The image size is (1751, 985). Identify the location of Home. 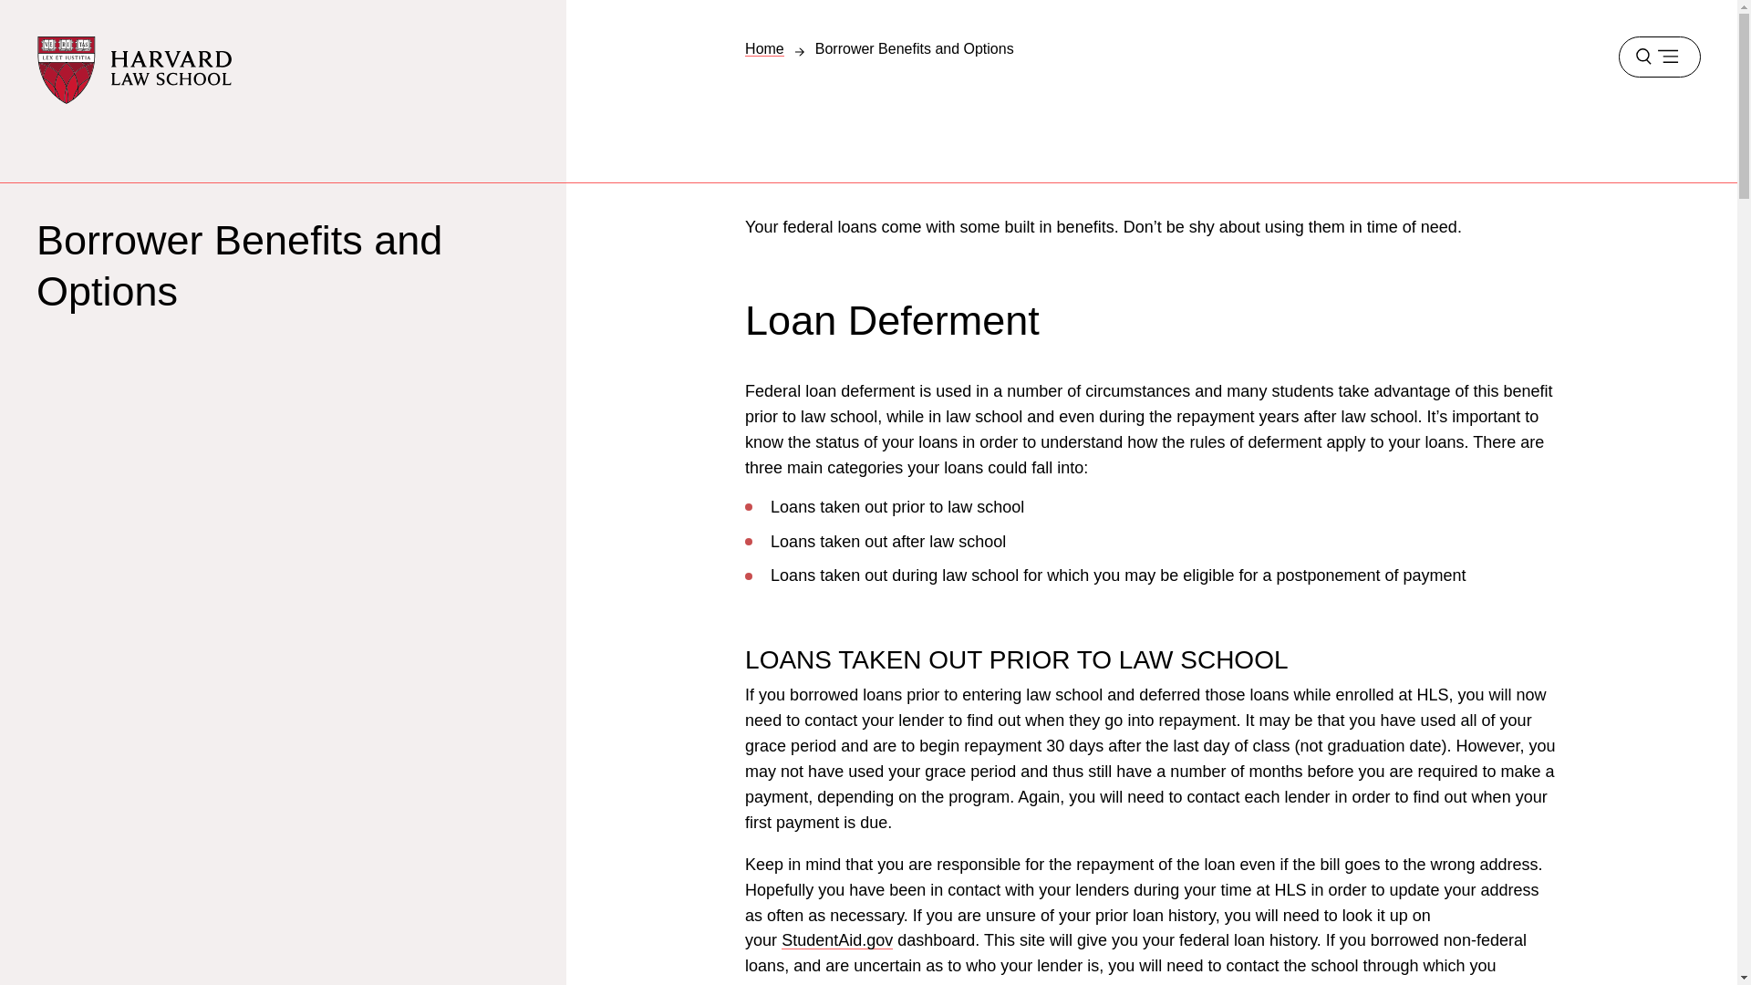
(764, 47).